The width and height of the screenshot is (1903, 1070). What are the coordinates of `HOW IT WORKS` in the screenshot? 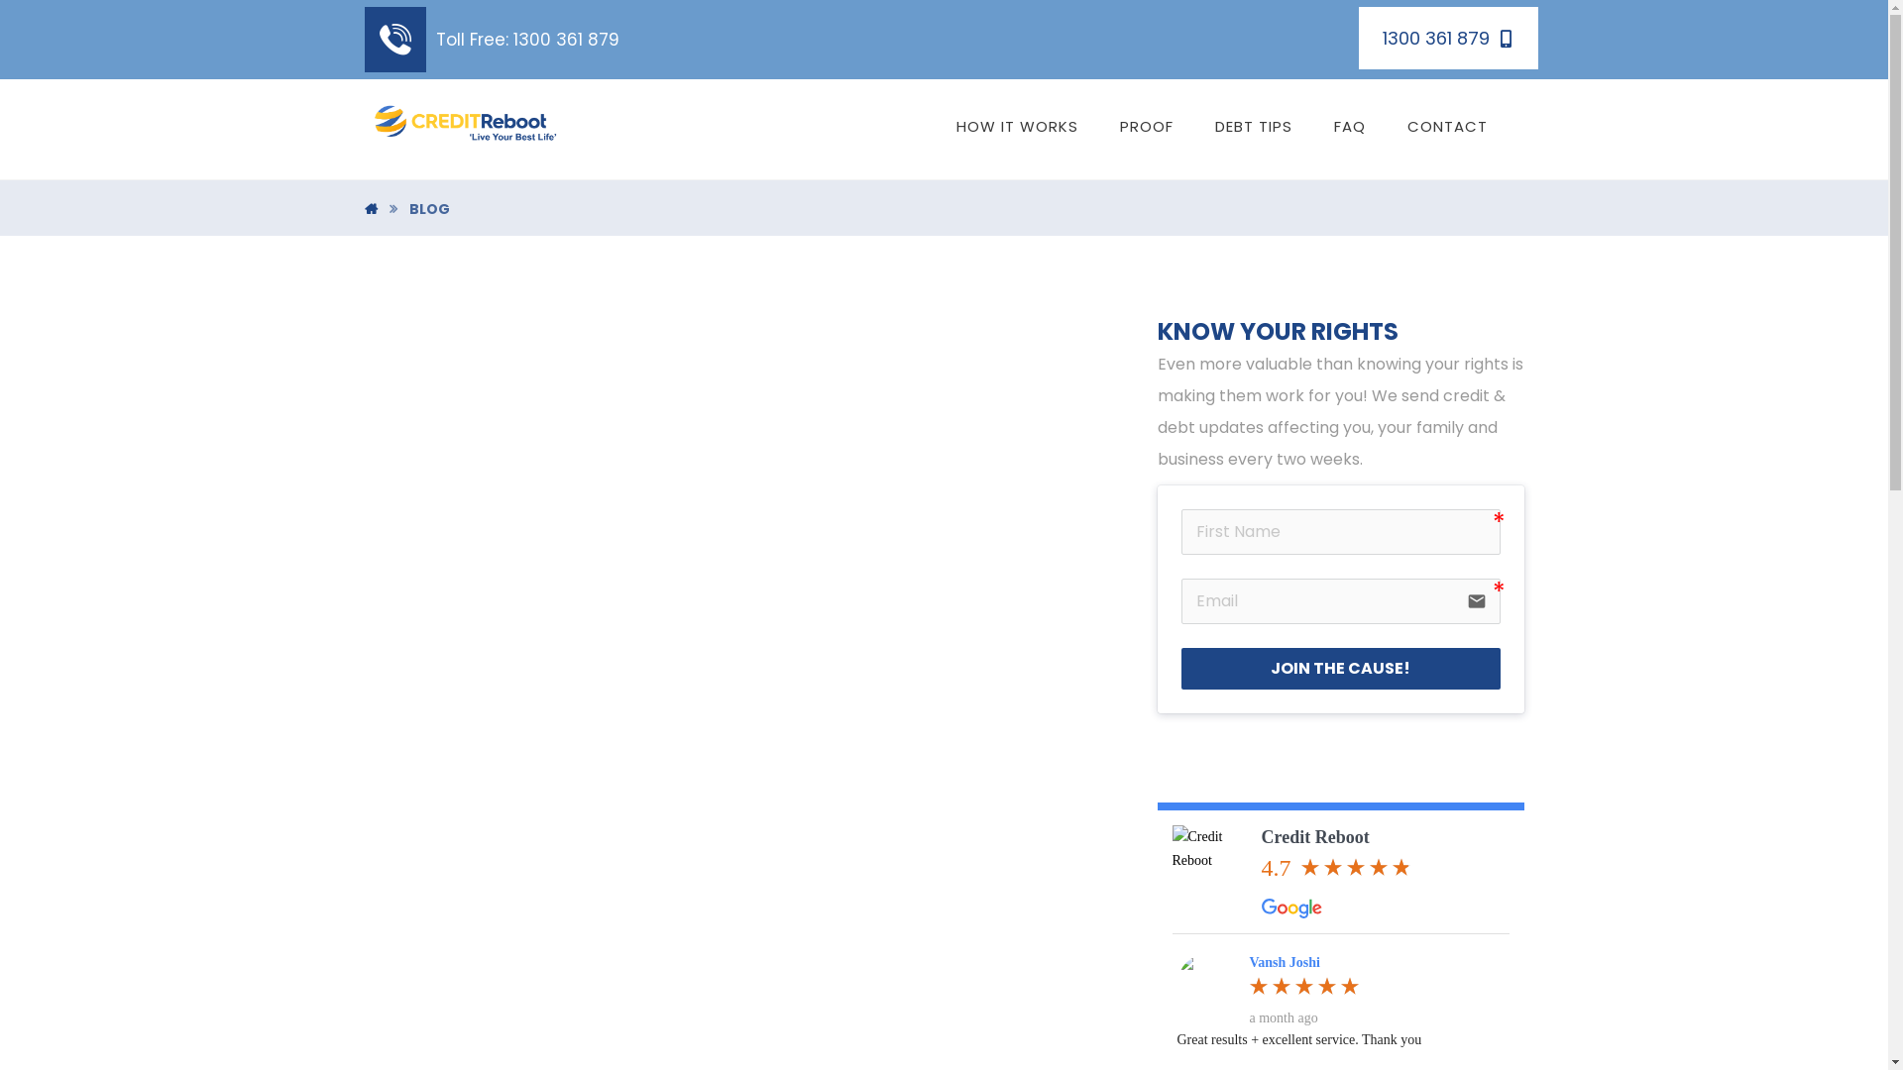 It's located at (1017, 127).